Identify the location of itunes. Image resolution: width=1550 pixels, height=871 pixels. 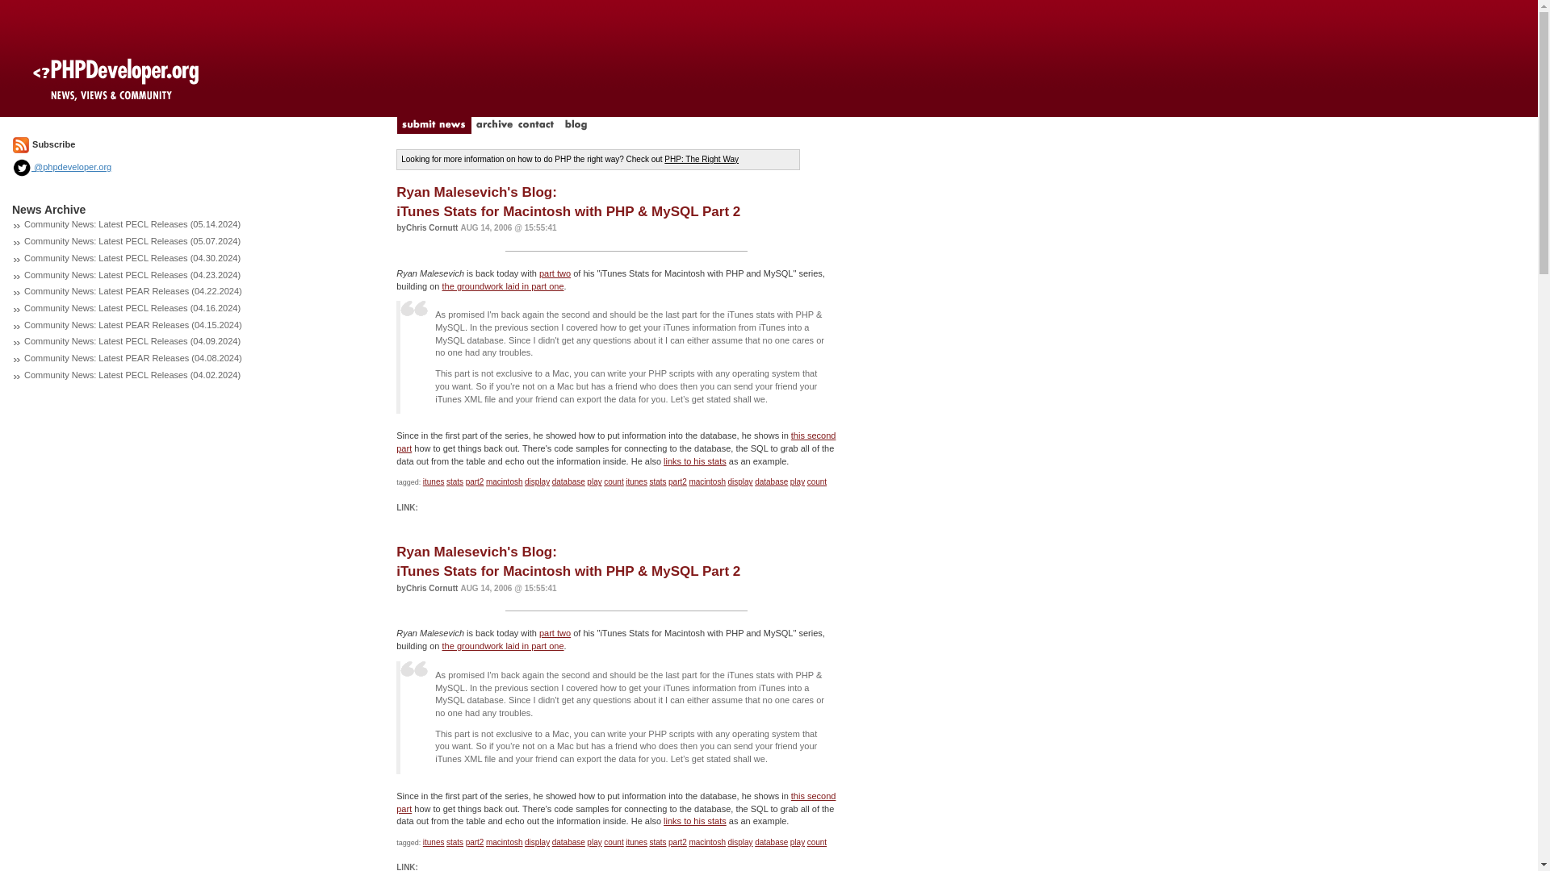
(434, 481).